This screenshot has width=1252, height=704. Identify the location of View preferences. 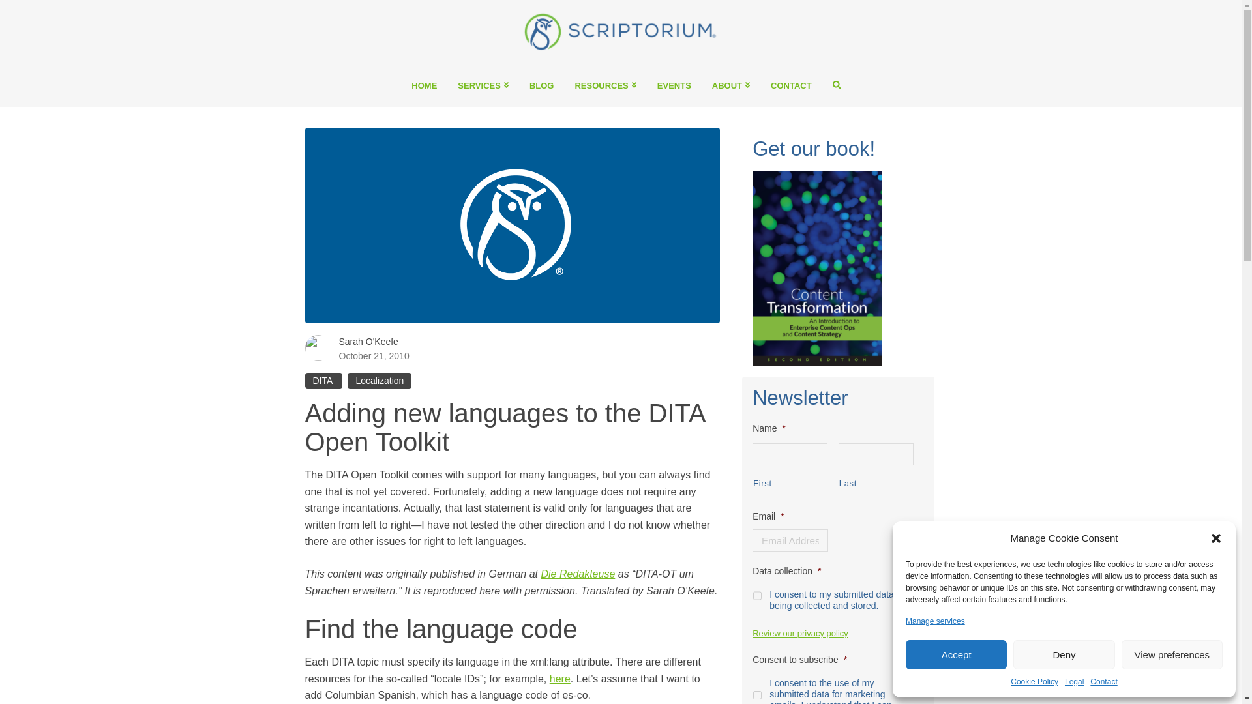
(1172, 654).